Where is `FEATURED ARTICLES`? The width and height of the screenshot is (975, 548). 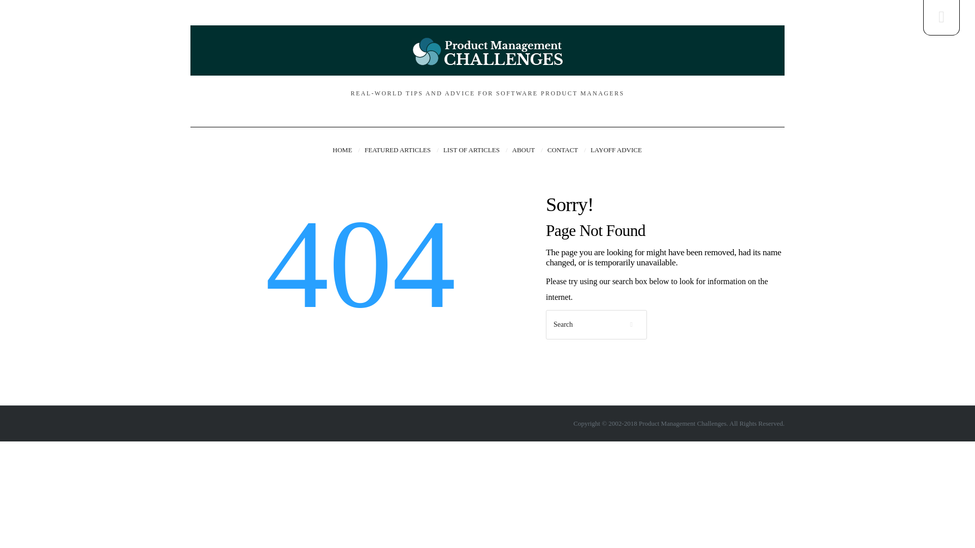
FEATURED ARTICLES is located at coordinates (401, 150).